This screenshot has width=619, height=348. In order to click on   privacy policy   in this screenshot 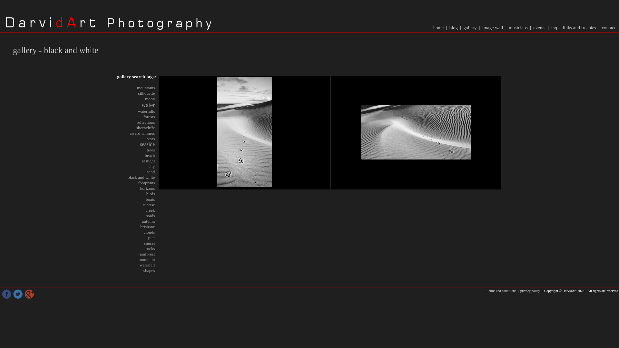, I will do `click(530, 291)`.